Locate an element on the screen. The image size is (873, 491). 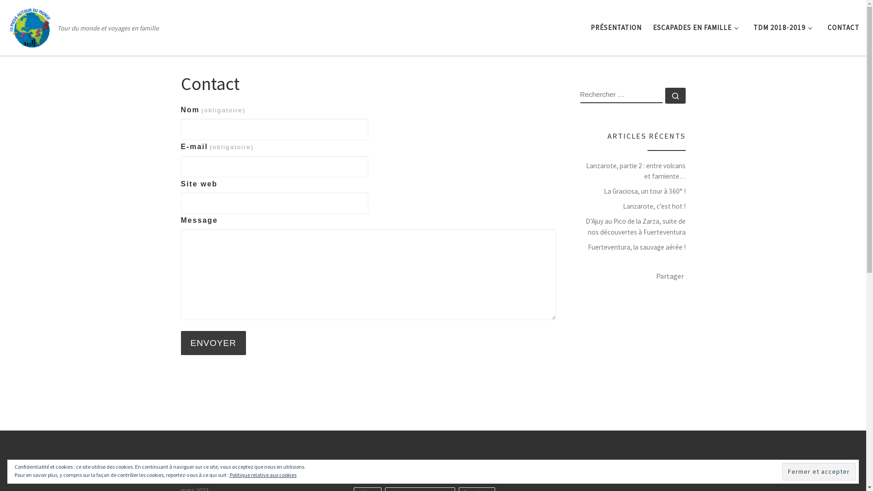
TDM 2018-2019 is located at coordinates (785, 27).